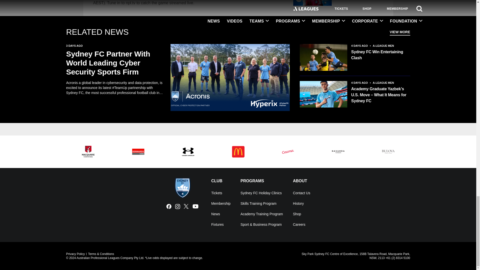 This screenshot has width=480, height=270. What do you see at coordinates (188, 151) in the screenshot?
I see `Under Armour` at bounding box center [188, 151].